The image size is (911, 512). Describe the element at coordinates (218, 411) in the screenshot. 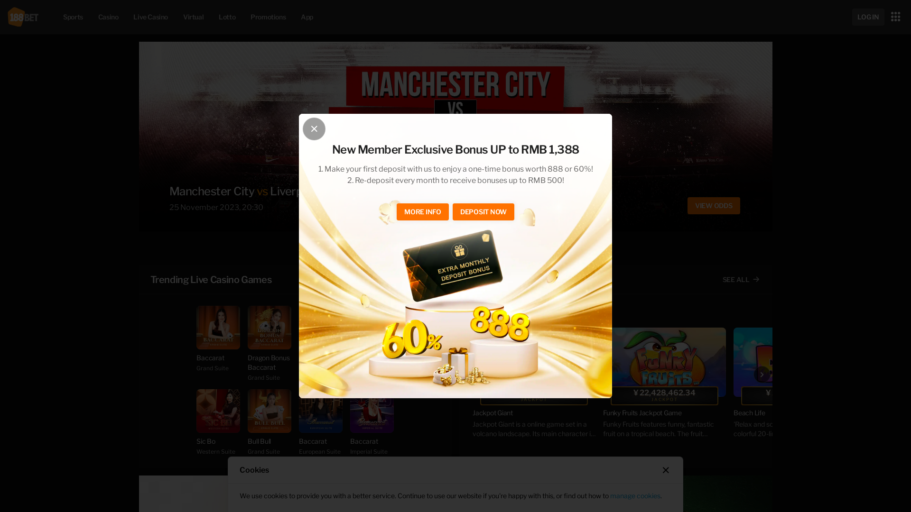

I see `Sic Bo` at that location.